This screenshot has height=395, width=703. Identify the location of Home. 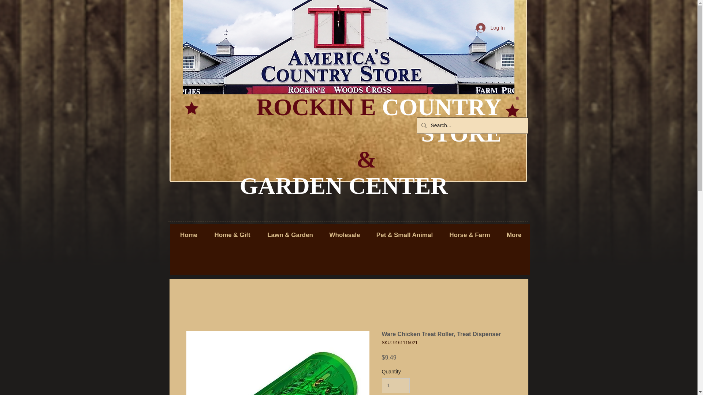
(189, 235).